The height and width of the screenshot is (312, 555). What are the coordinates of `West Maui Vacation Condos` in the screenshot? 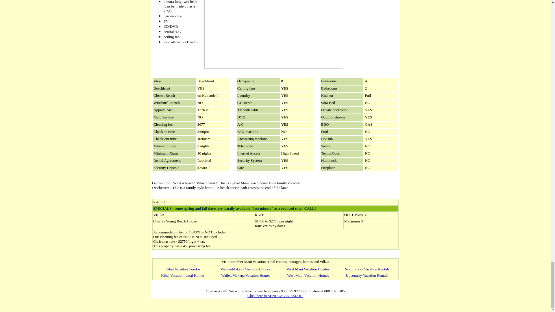 It's located at (308, 269).